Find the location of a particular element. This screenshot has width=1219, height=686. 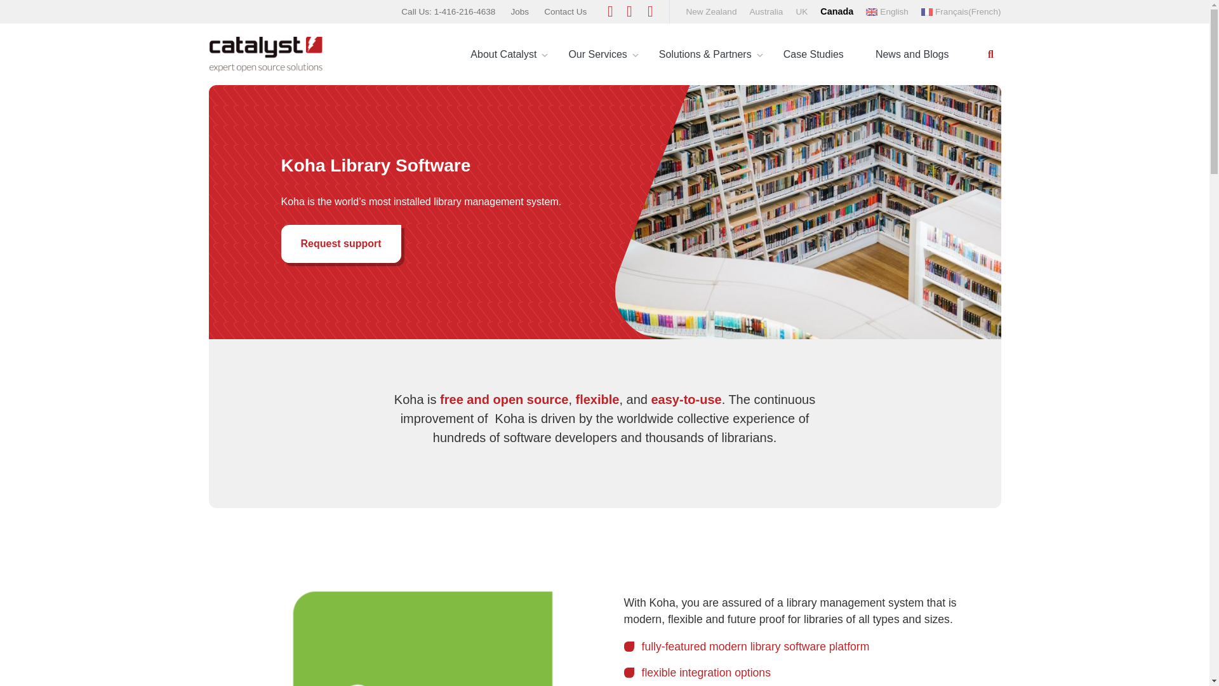

Call Us: 1-416-216-4638 is located at coordinates (448, 11).